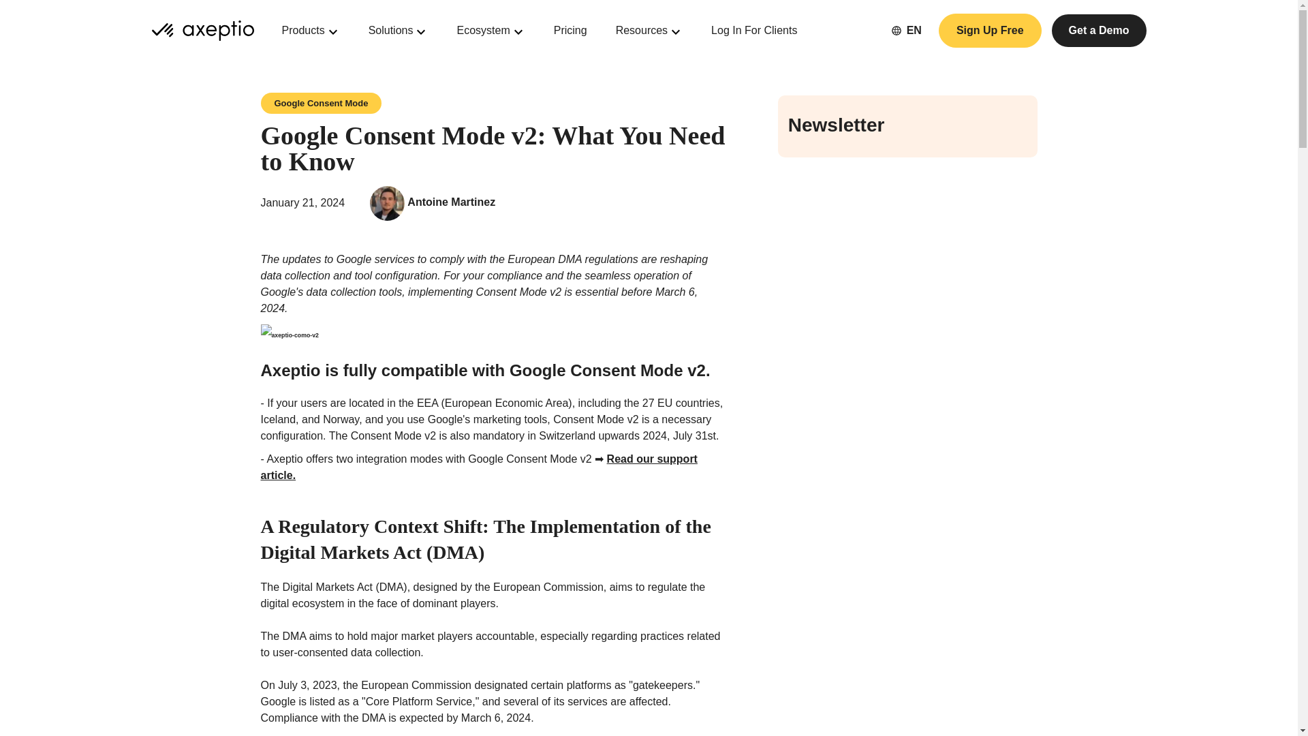 The width and height of the screenshot is (1308, 736). Describe the element at coordinates (321, 104) in the screenshot. I see `Google Consent Mode` at that location.